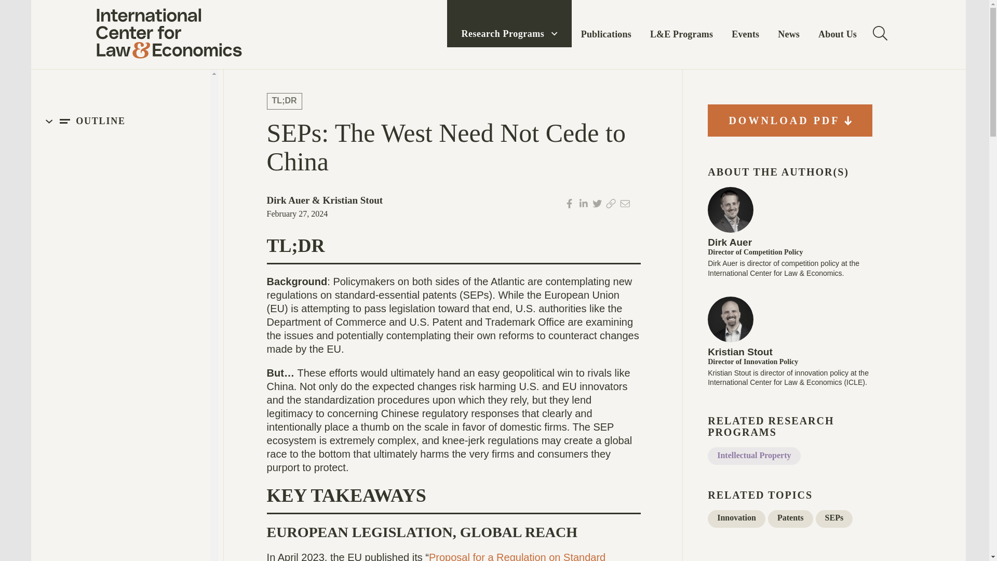  Describe the element at coordinates (790, 518) in the screenshot. I see `Patents` at that location.